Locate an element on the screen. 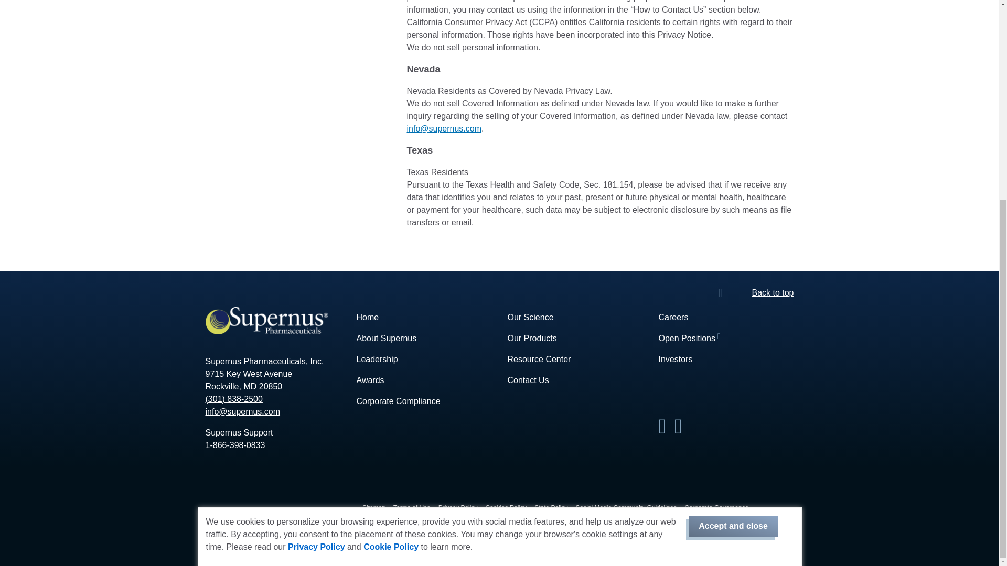  1-866-398-0833 is located at coordinates (235, 445).